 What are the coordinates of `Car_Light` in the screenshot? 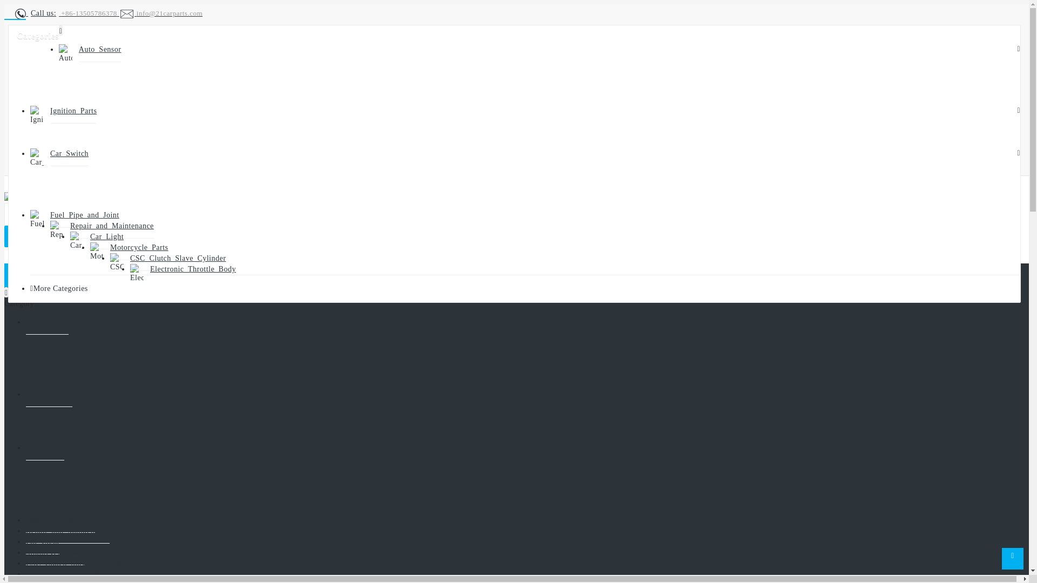 It's located at (107, 237).